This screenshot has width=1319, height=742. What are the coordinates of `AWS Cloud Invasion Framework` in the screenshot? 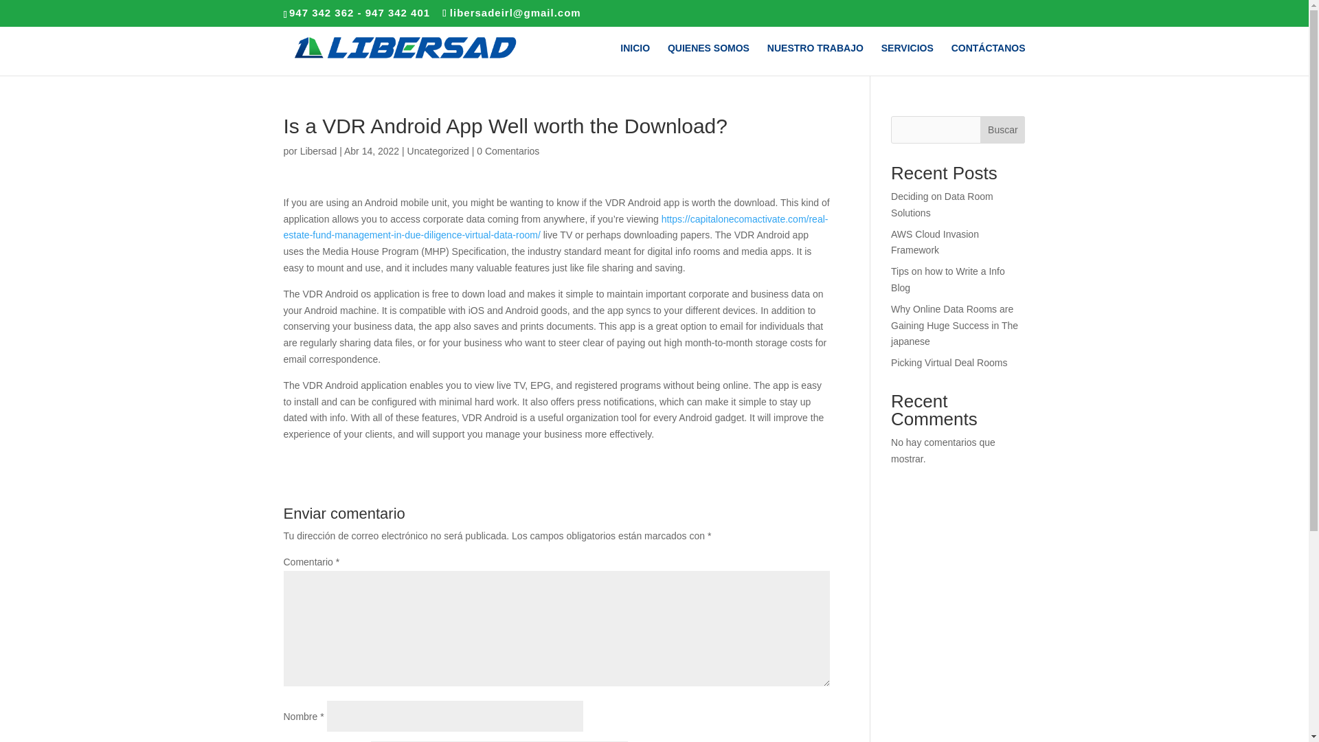 It's located at (934, 242).